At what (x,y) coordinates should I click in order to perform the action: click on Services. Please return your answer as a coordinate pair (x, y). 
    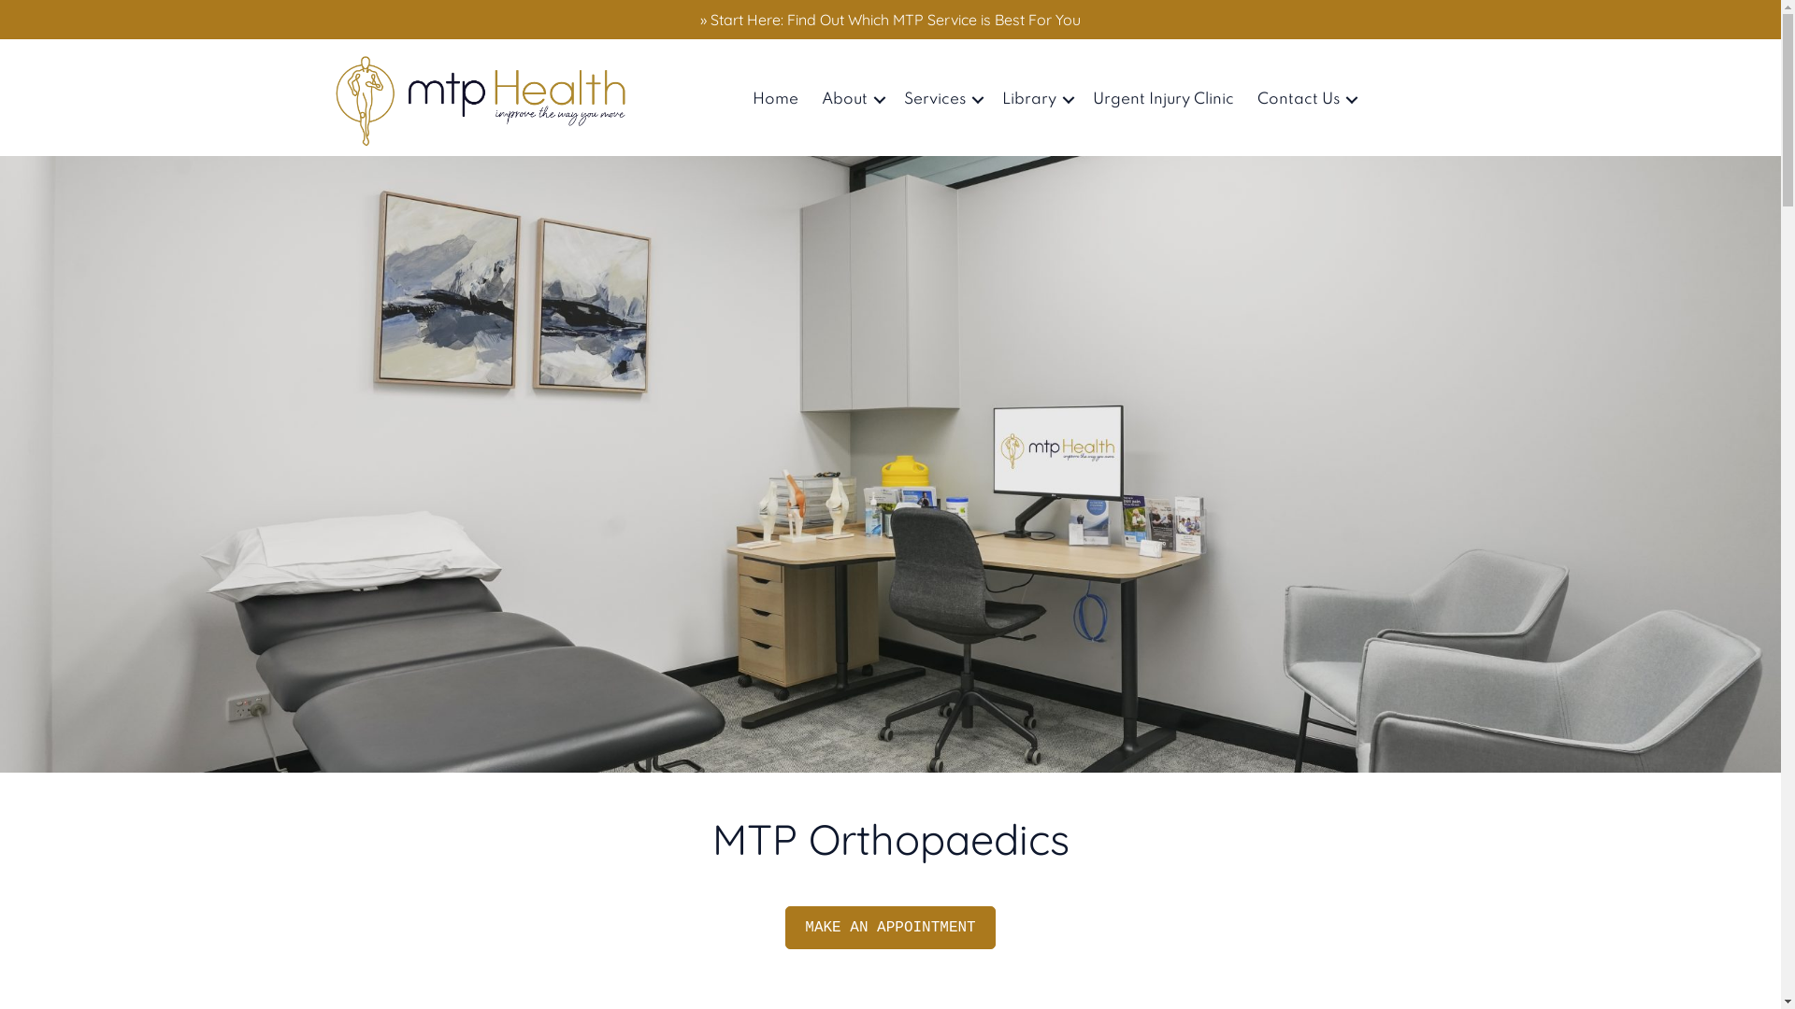
    Looking at the image, I should click on (941, 100).